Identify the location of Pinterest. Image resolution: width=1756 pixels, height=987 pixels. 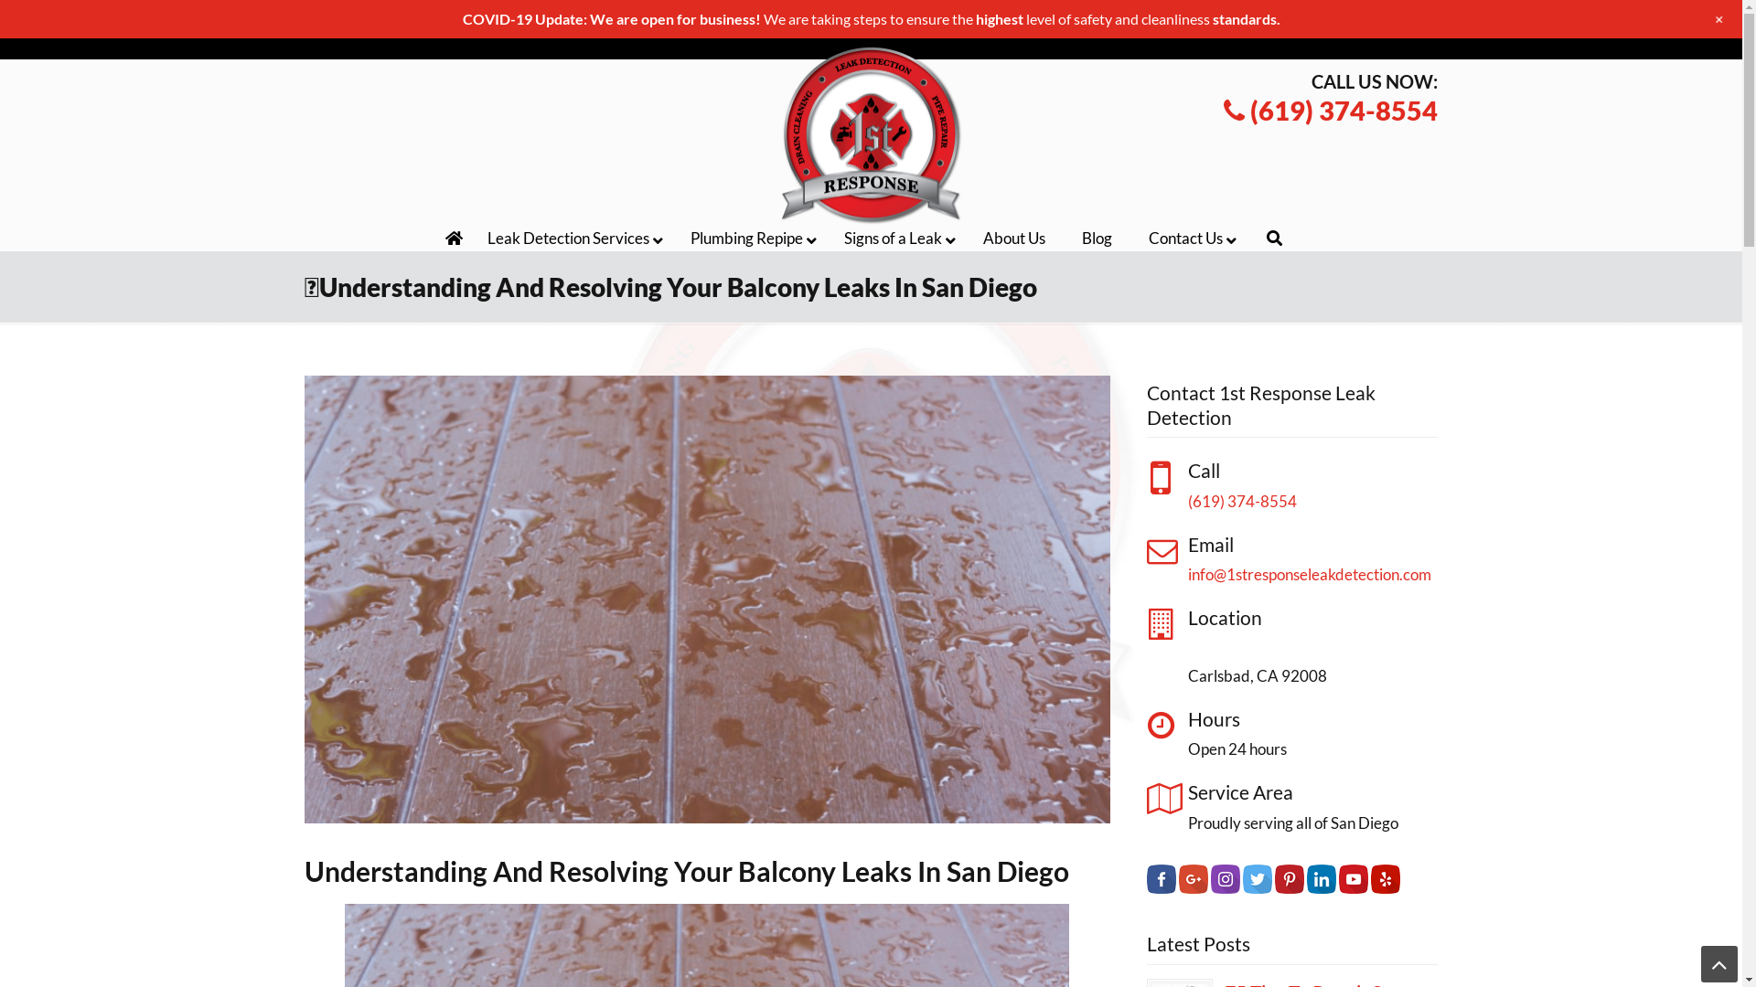
(1290, 879).